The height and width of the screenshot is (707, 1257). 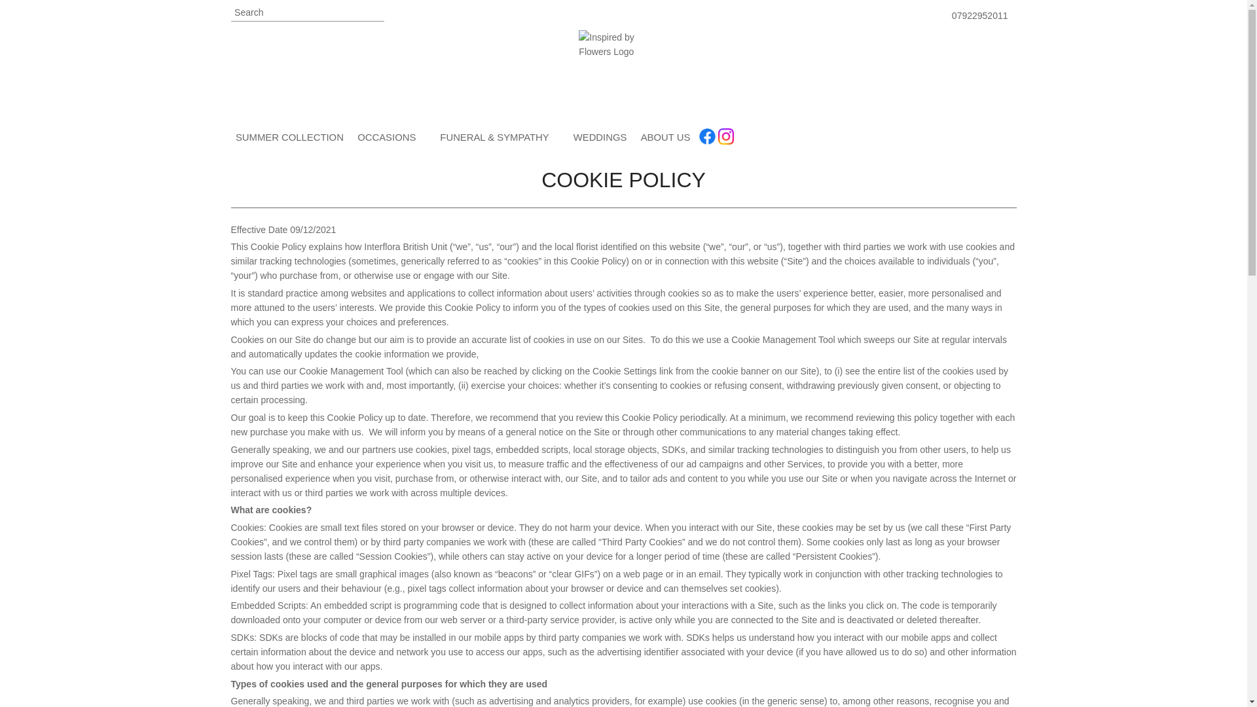 I want to click on Go, so click(x=374, y=13).